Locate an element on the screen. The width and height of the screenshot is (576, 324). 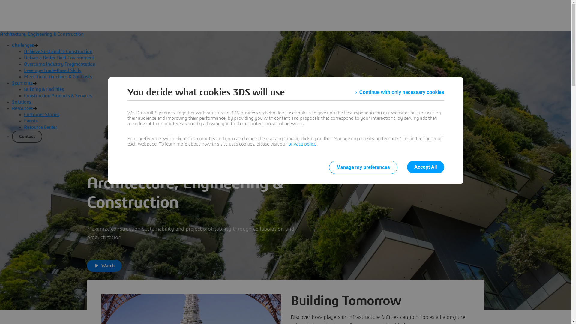
Contact is located at coordinates (27, 136).